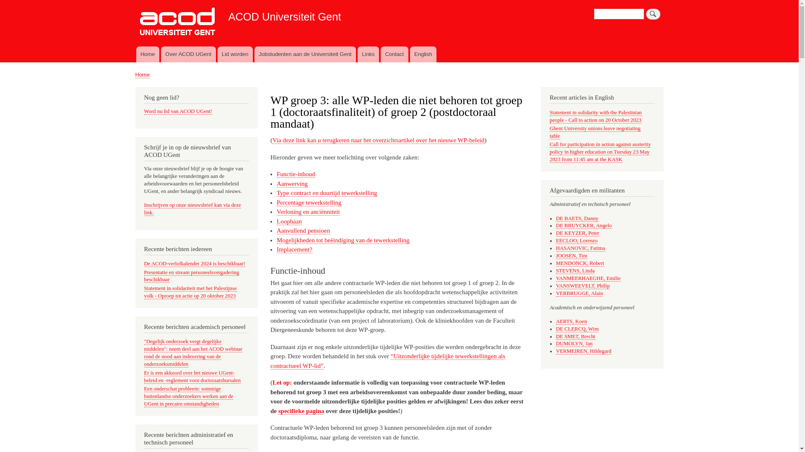 The image size is (805, 452). Describe the element at coordinates (579, 294) in the screenshot. I see `VERBRUGGE, Alain` at that location.